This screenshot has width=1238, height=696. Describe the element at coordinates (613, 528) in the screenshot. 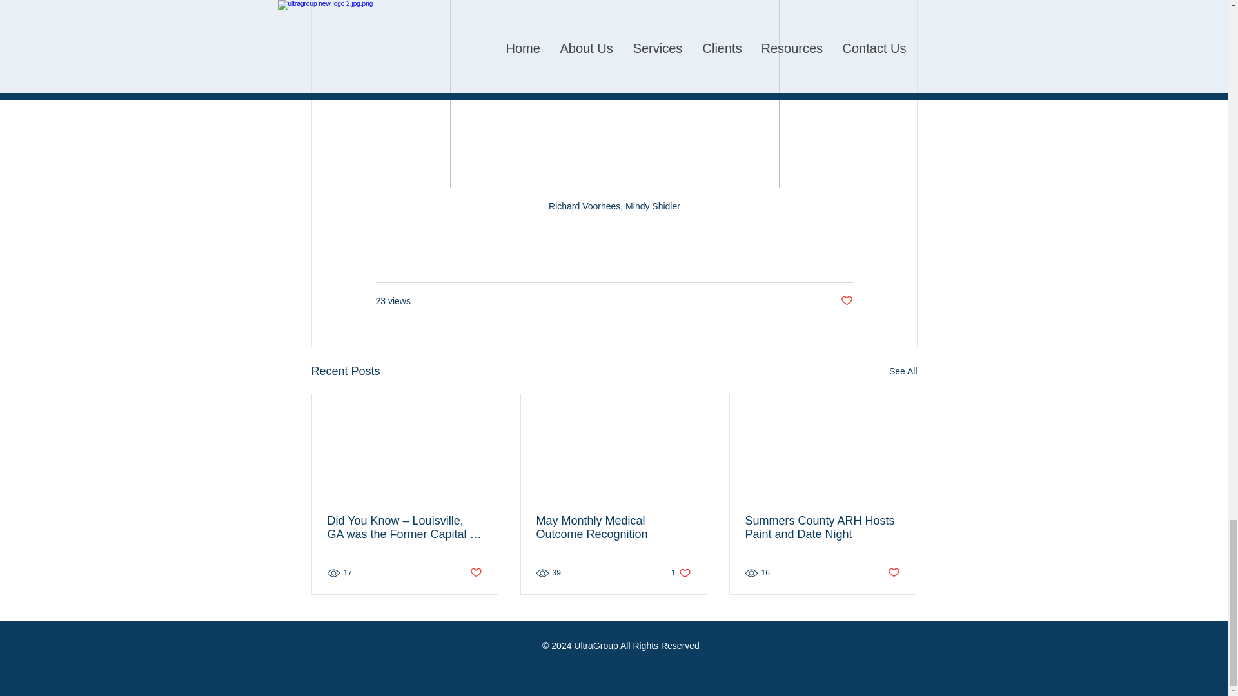

I see `Post not marked as liked` at that location.